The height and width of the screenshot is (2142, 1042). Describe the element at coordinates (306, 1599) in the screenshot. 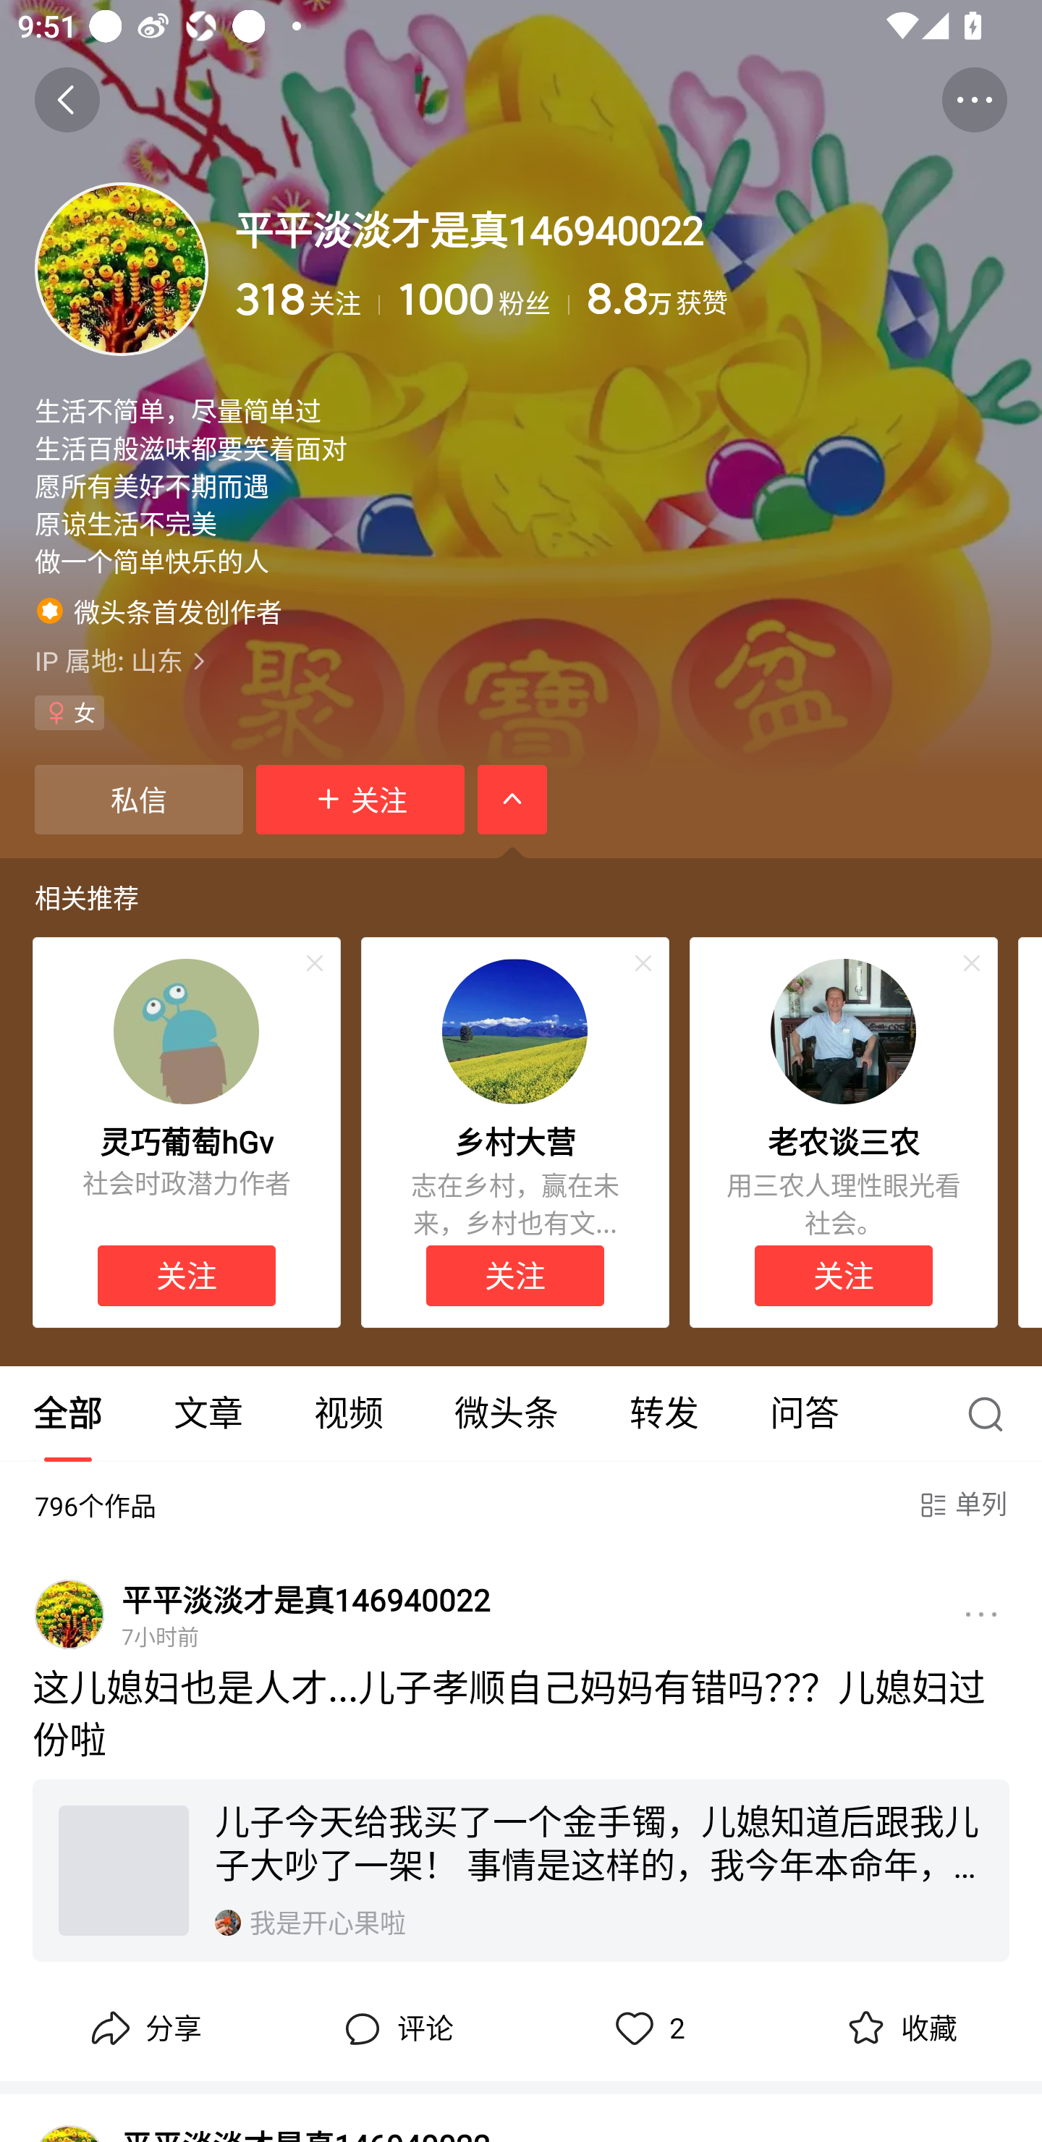

I see `平平淡淡才是真146940022` at that location.